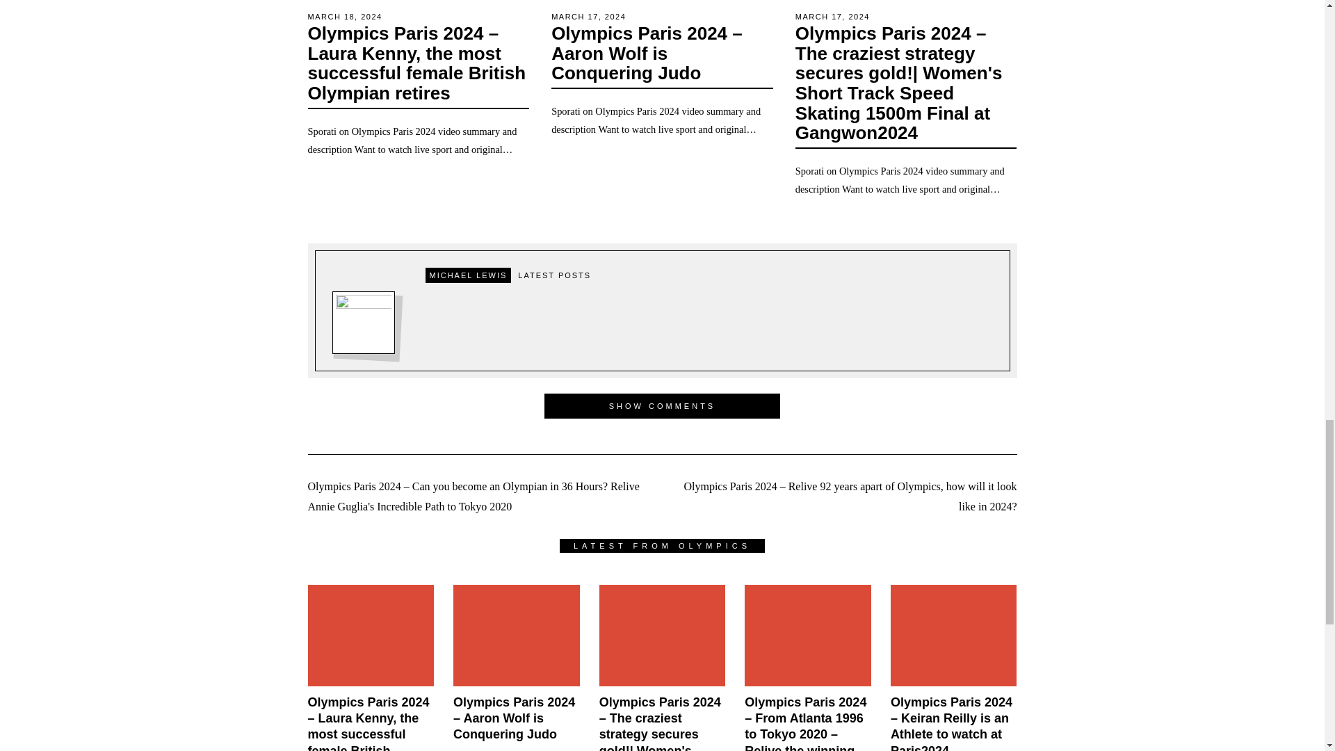 The width and height of the screenshot is (1335, 751). Describe the element at coordinates (469, 275) in the screenshot. I see `MICHAEL LEWIS` at that location.